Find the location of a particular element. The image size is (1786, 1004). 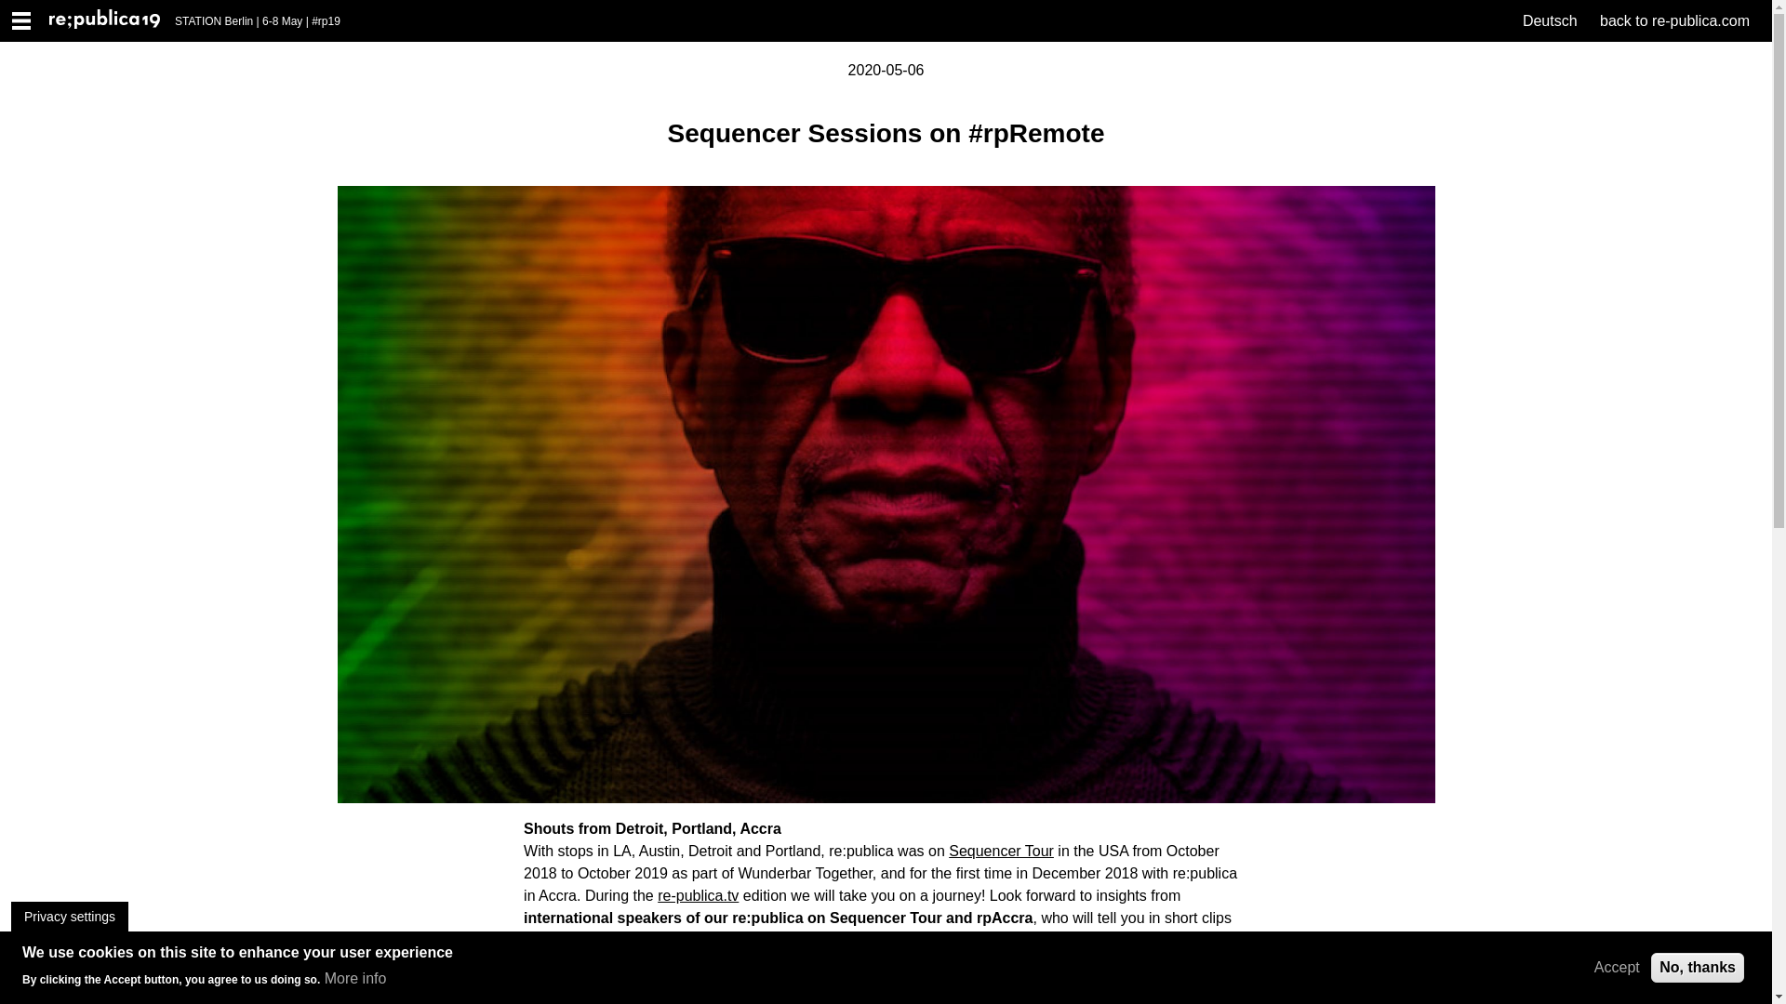

Home is located at coordinates (112, 20).